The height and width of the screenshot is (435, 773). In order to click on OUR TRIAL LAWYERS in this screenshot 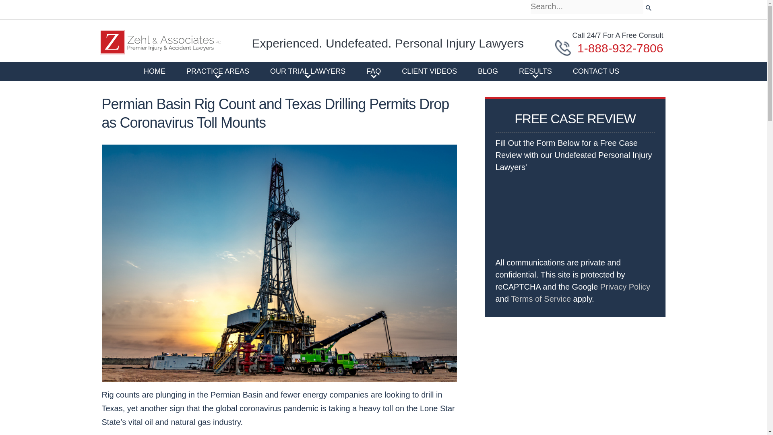, I will do `click(308, 71)`.